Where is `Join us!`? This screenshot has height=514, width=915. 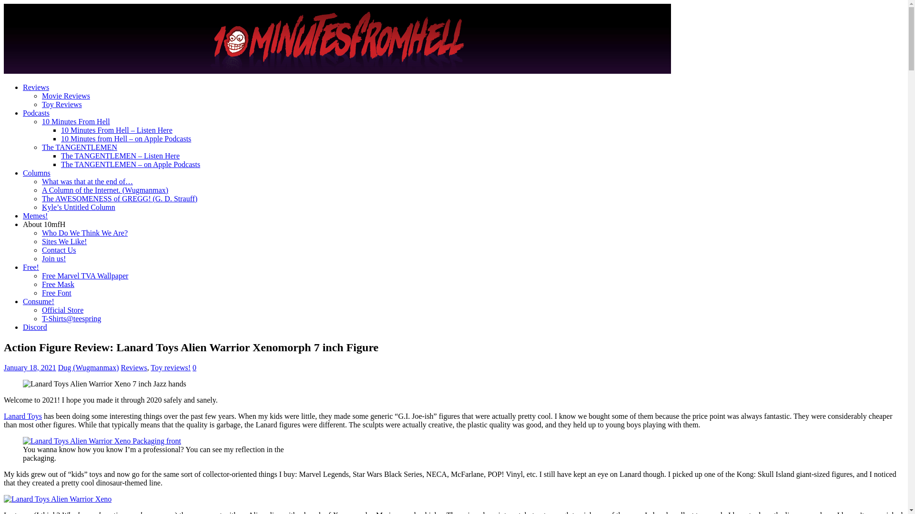 Join us! is located at coordinates (54, 259).